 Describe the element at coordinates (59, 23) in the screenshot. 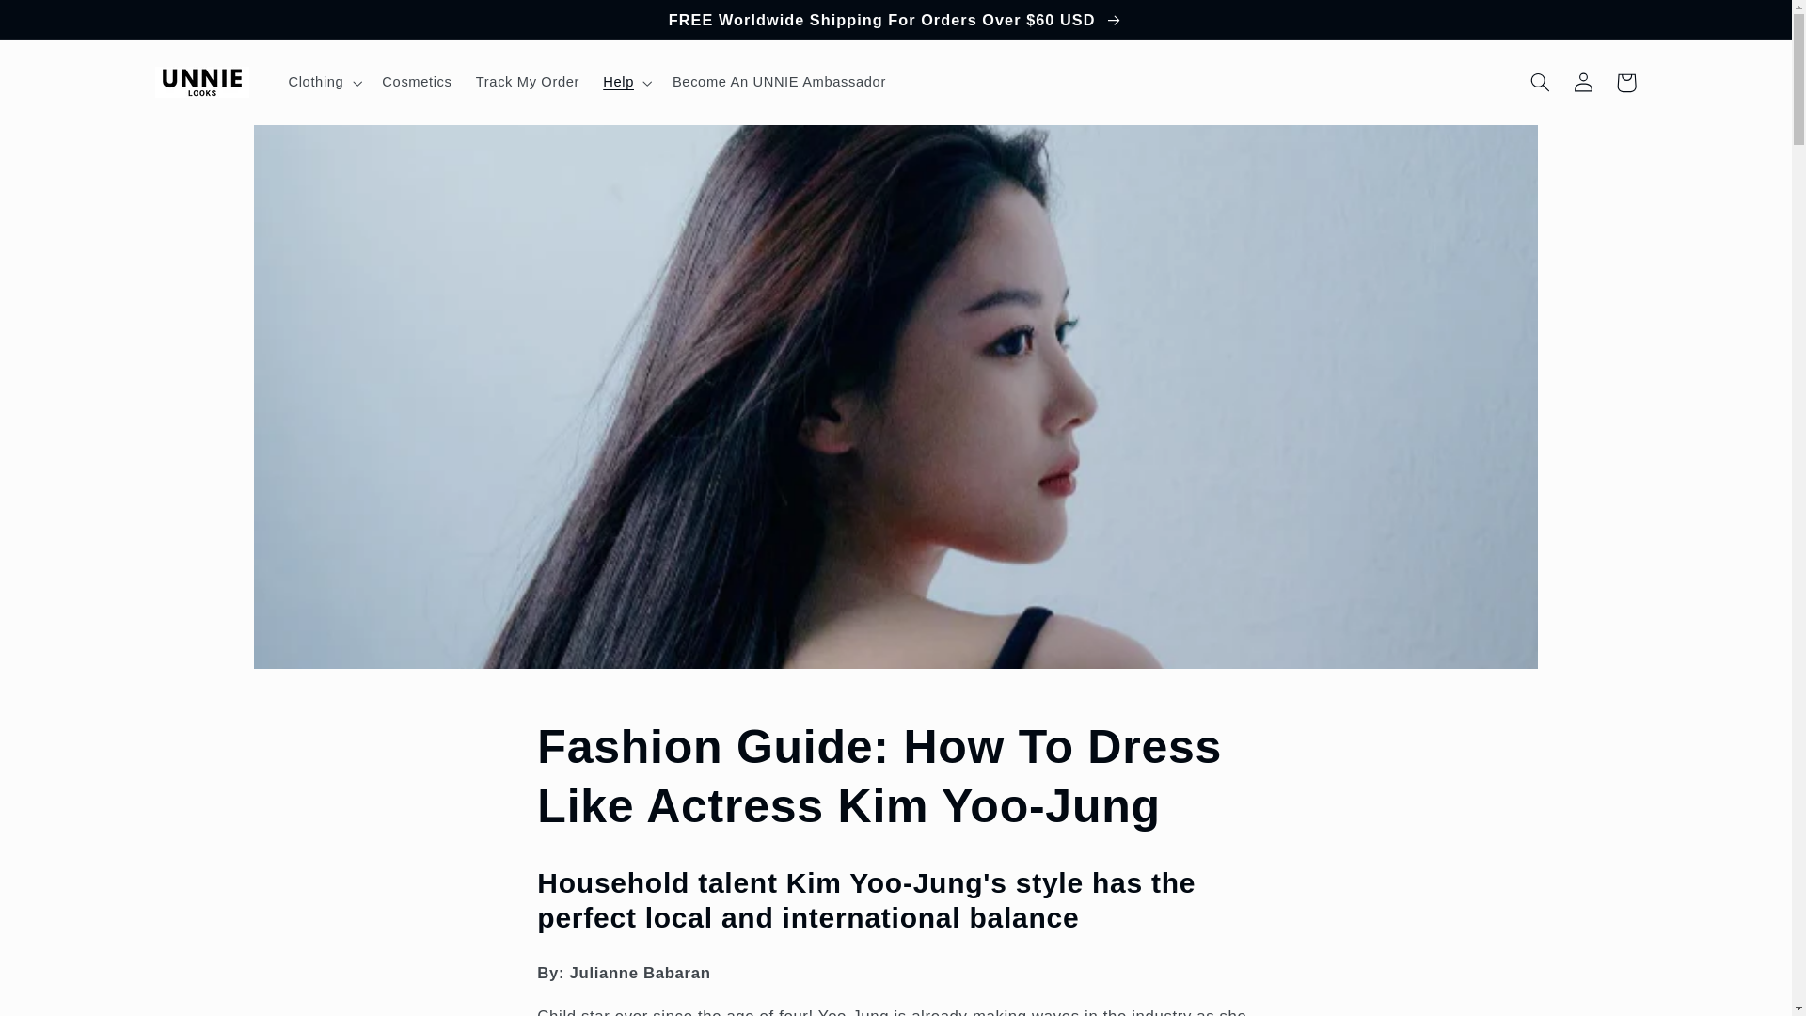

I see `Skip to content` at that location.